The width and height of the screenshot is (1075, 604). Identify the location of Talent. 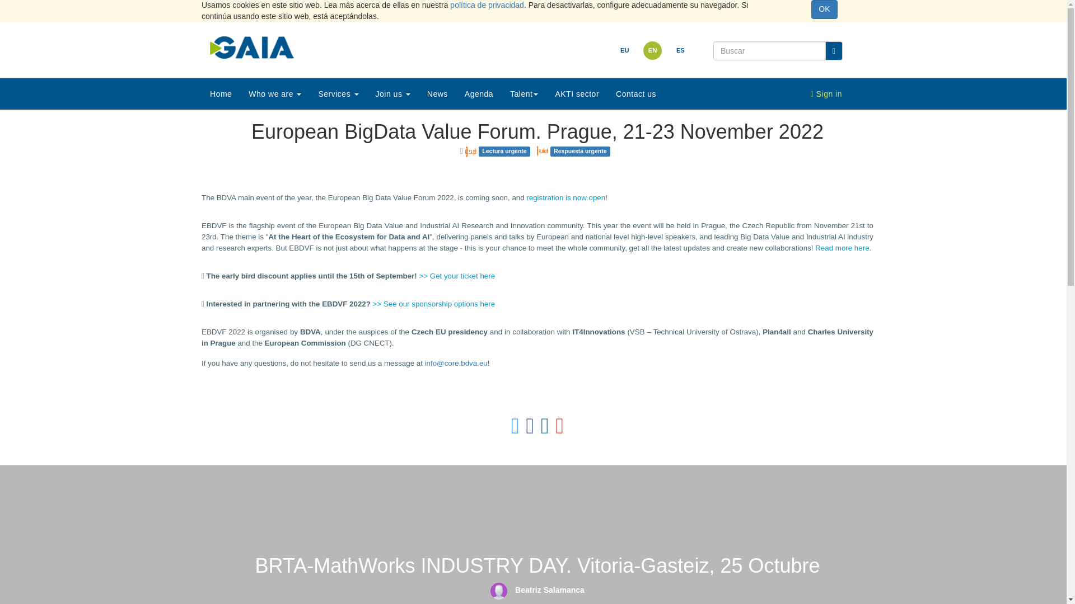
(524, 94).